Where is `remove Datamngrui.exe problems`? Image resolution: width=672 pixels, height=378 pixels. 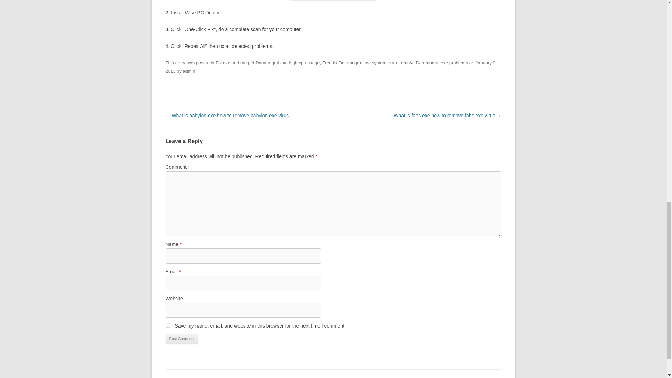
remove Datamngrui.exe problems is located at coordinates (434, 62).